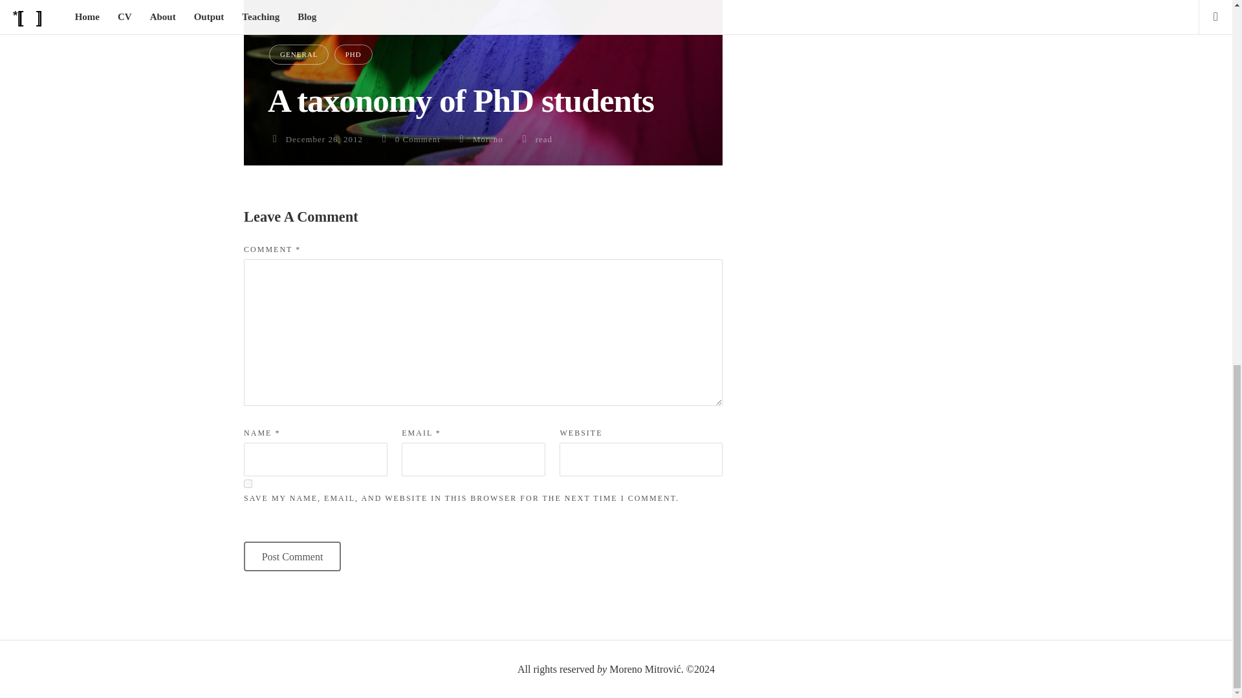  I want to click on GENERAL, so click(299, 54).